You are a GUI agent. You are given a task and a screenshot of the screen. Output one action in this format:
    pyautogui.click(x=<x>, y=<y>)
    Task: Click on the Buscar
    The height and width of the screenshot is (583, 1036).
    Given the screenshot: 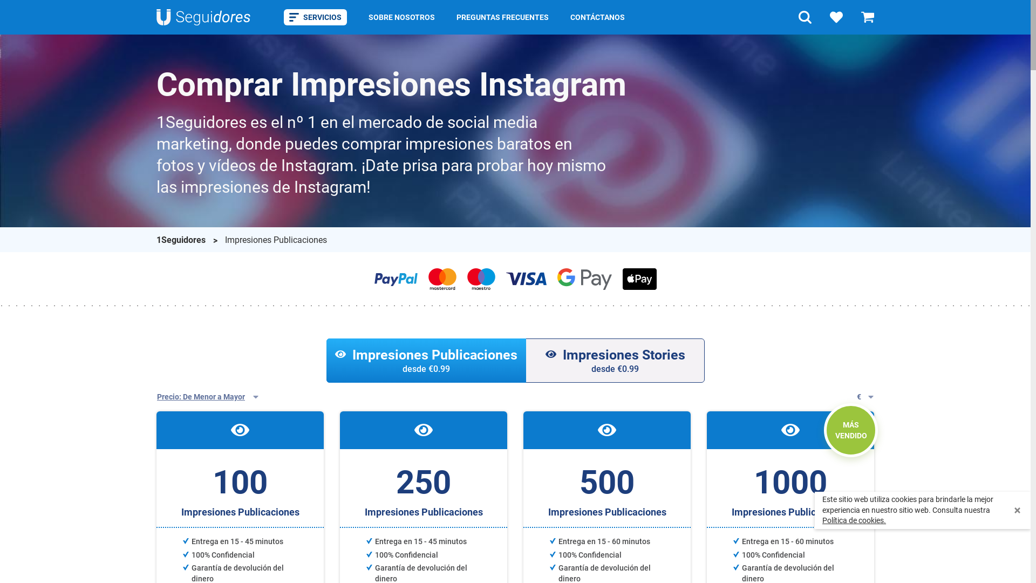 What is the action you would take?
    pyautogui.click(x=805, y=17)
    